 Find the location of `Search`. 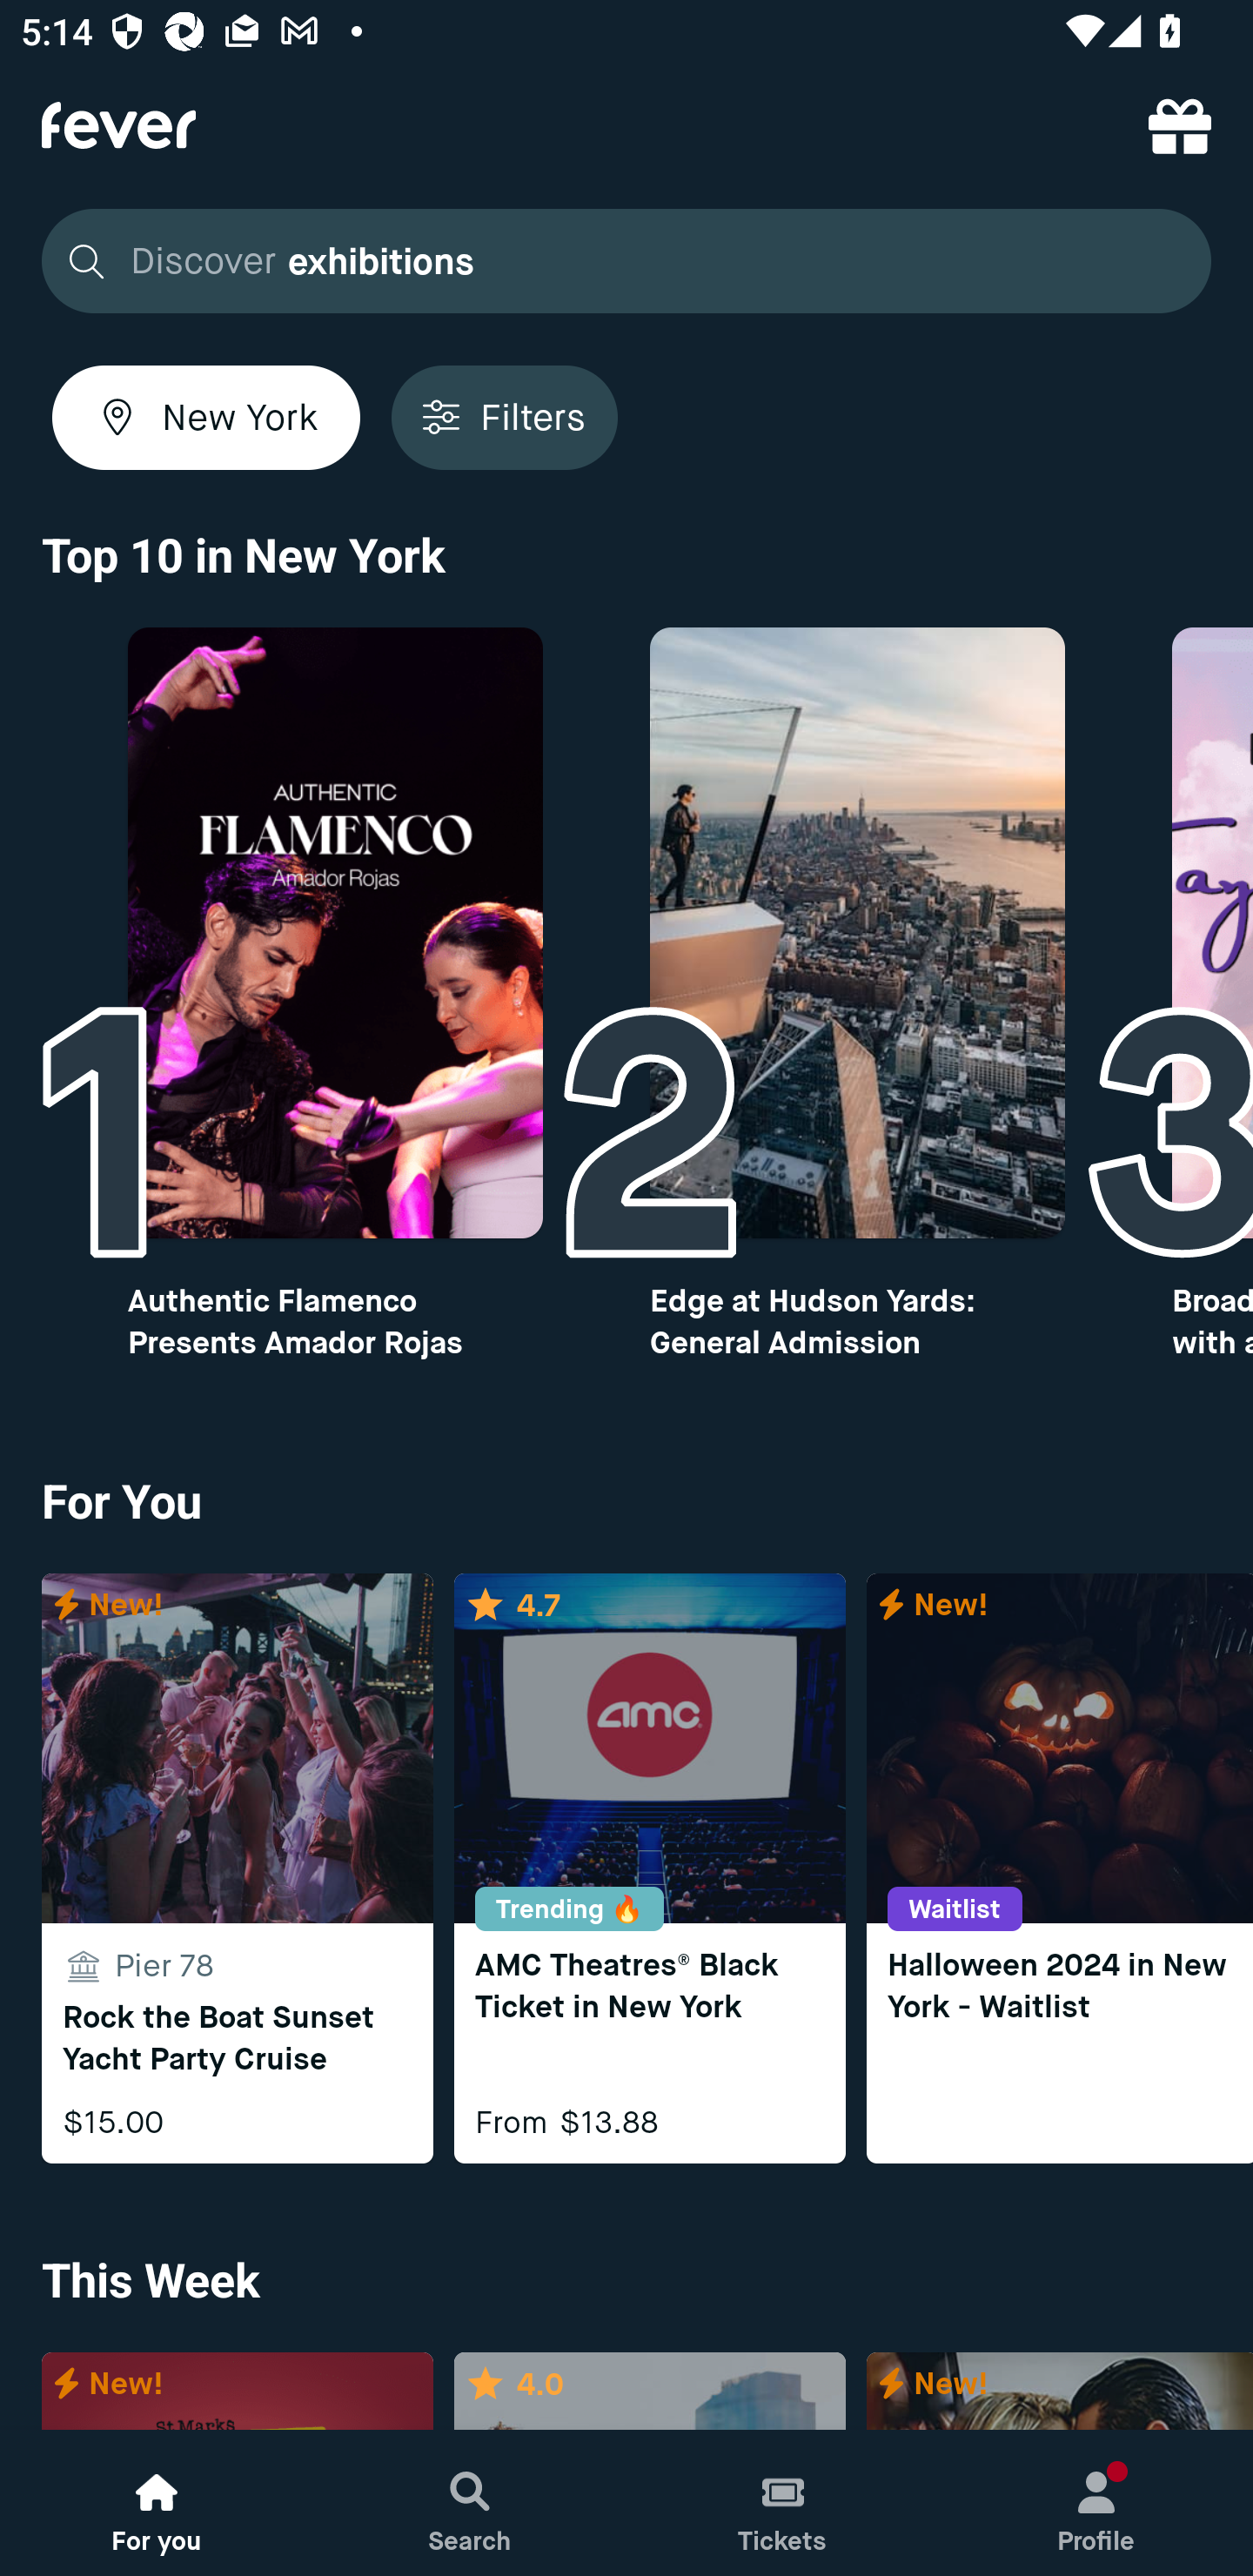

Search is located at coordinates (470, 2503).